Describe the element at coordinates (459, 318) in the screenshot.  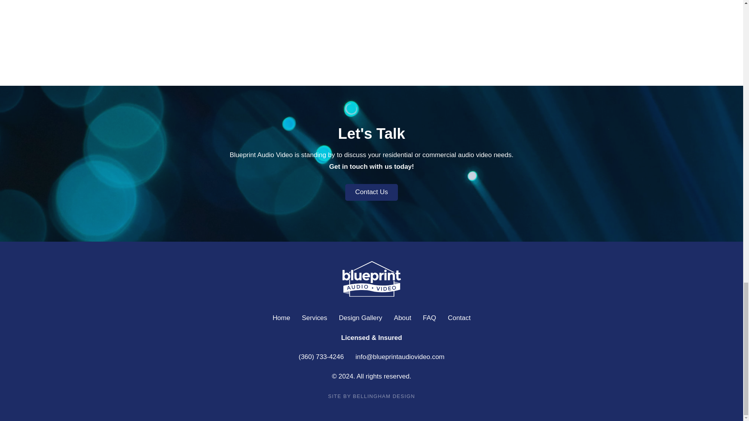
I see `Contact` at that location.